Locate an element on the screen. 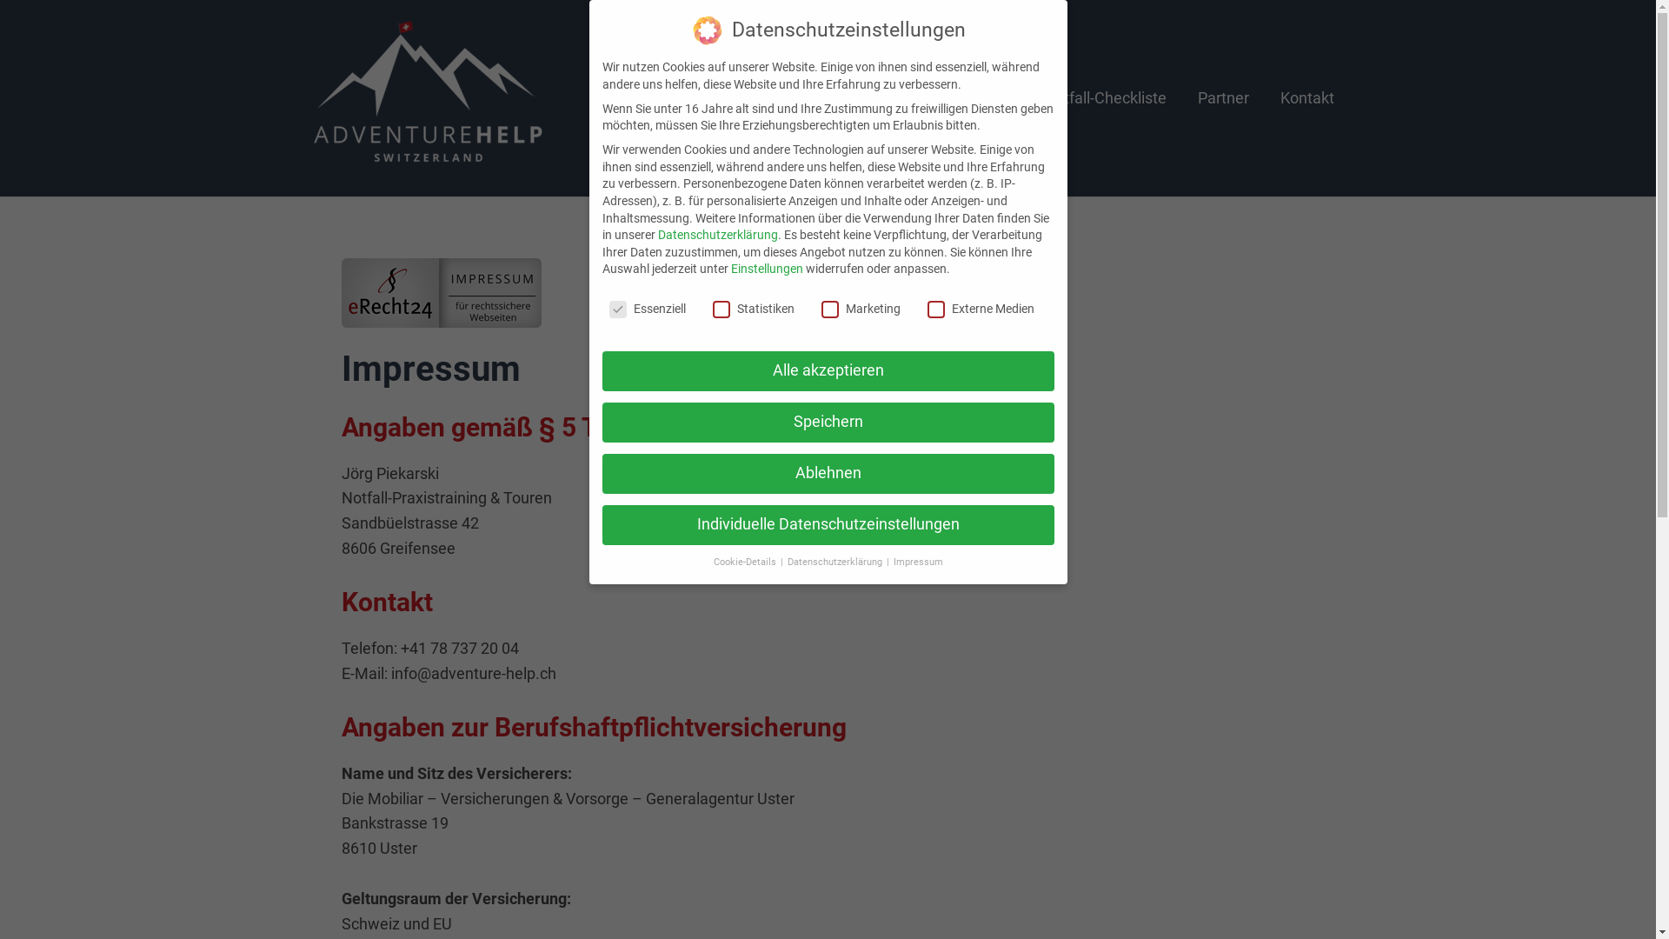 This screenshot has width=1669, height=939. Kontakt is located at coordinates (1307, 97).